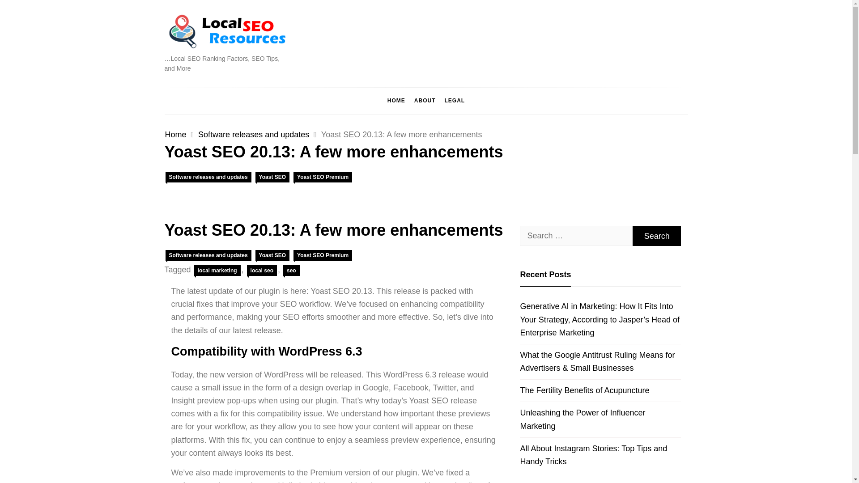 This screenshot has width=859, height=483. Describe the element at coordinates (455, 100) in the screenshot. I see `LEGAL` at that location.